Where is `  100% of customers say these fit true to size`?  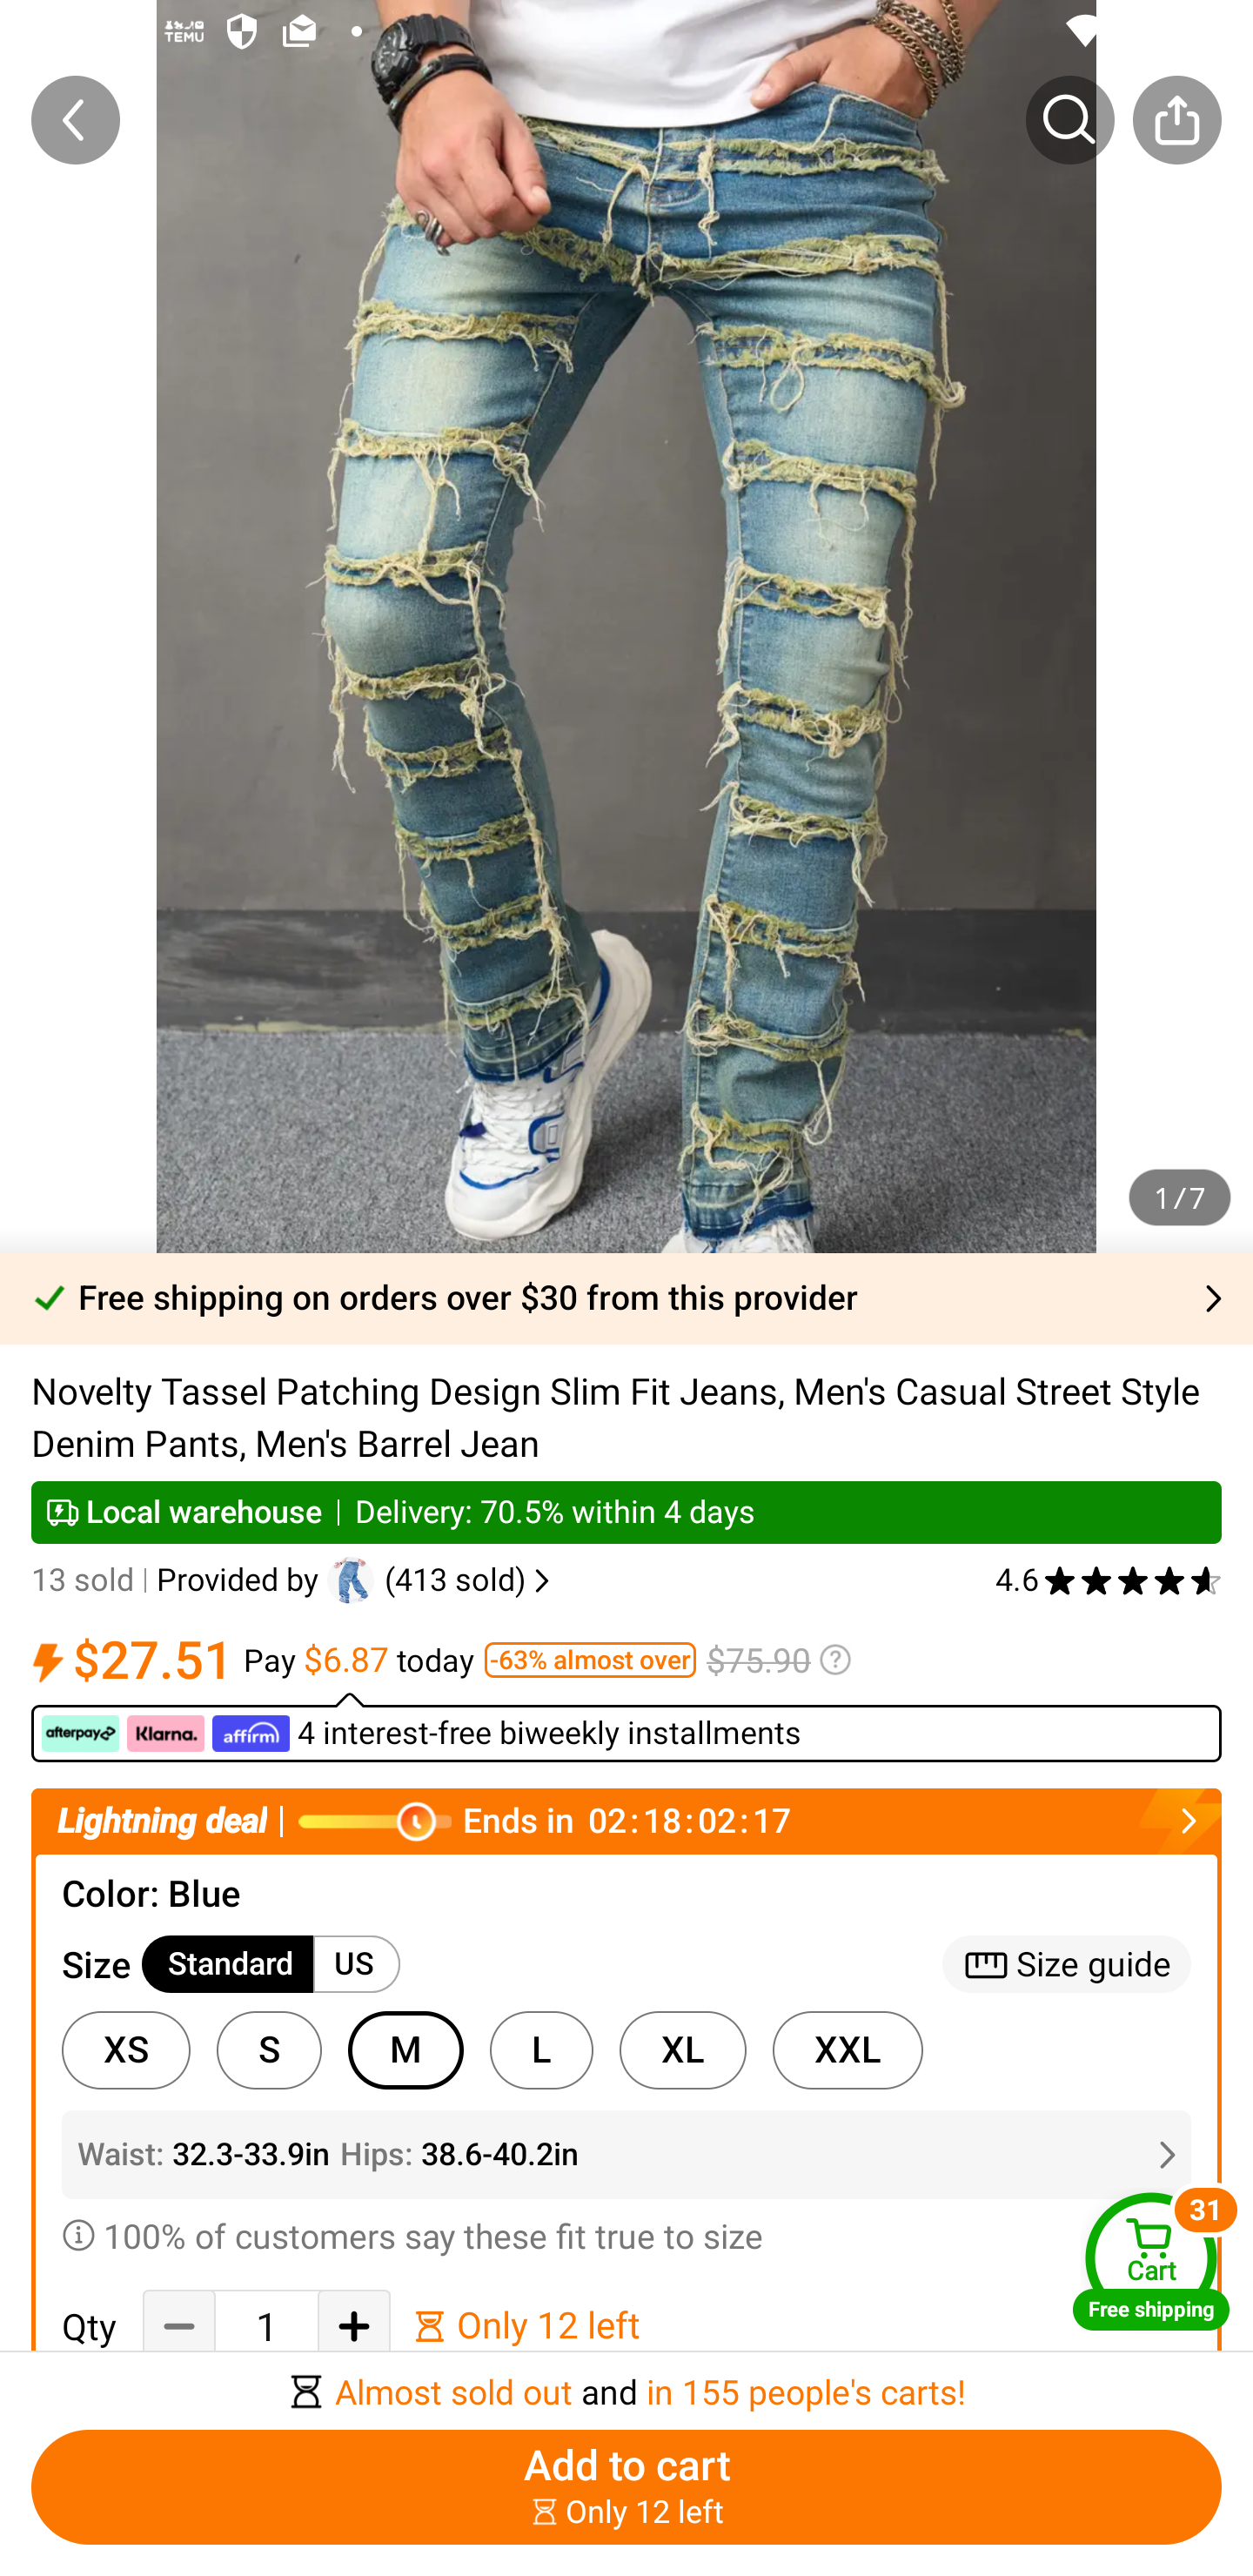   100% of customers say these fit true to size is located at coordinates (626, 2235).